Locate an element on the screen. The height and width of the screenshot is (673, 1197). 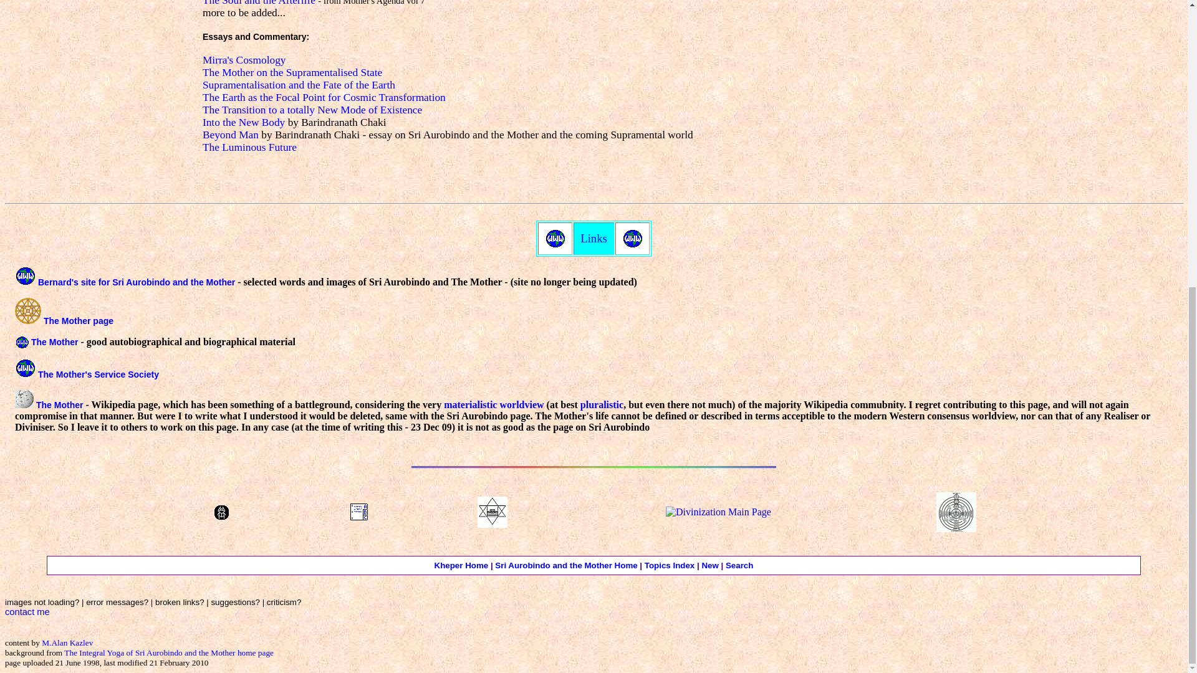
The Mother's Service Society is located at coordinates (99, 374).